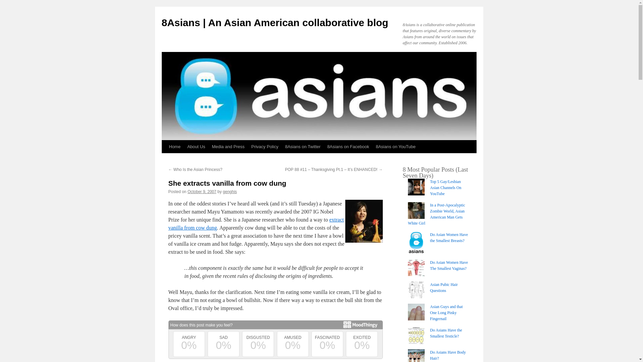  I want to click on Home, so click(174, 147).